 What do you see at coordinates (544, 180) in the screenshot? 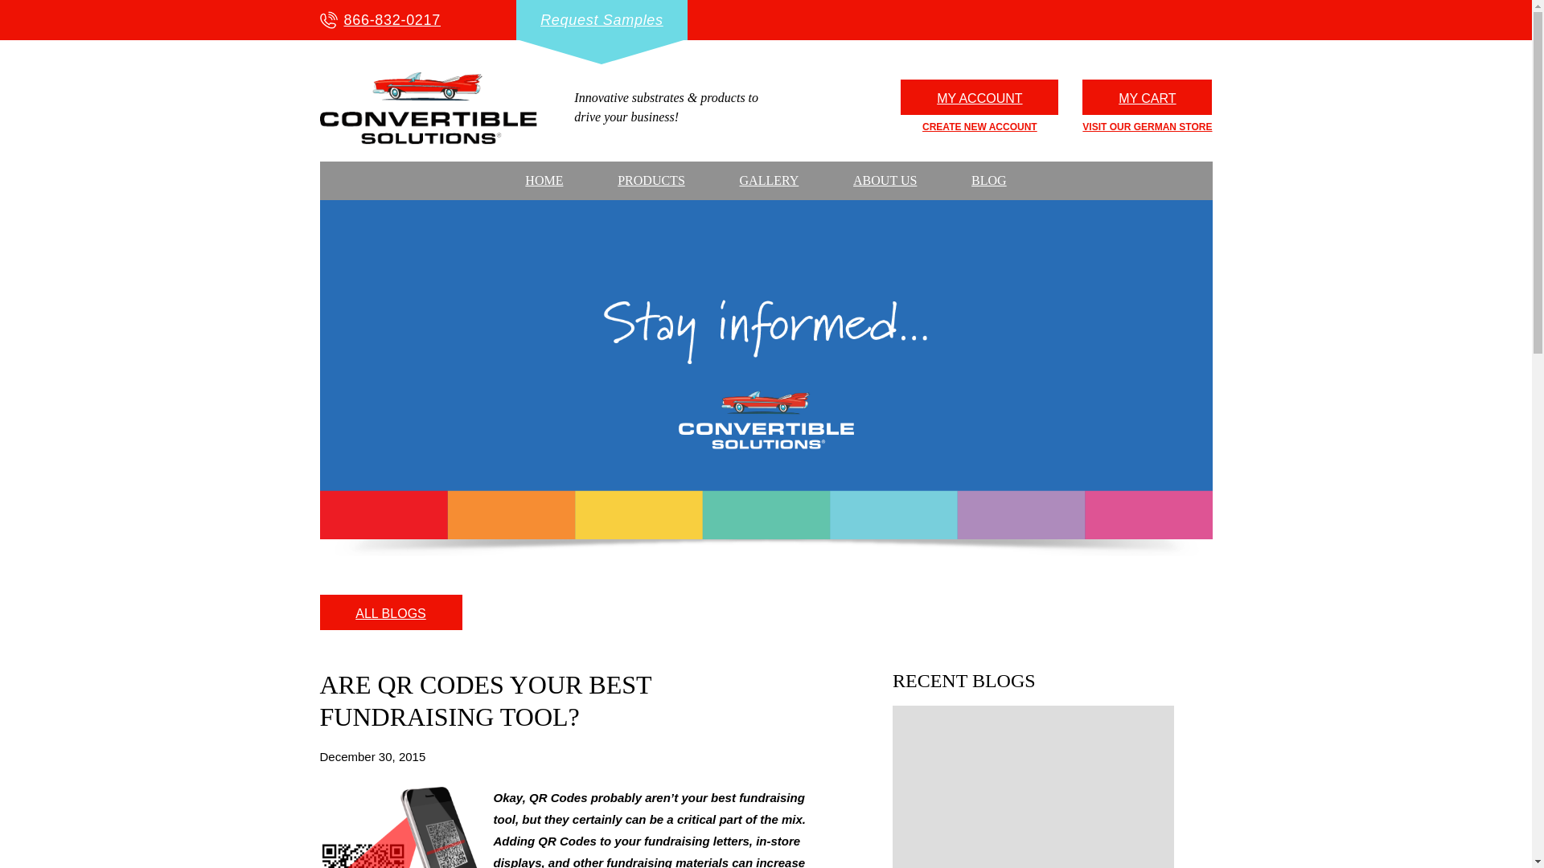
I see `HOME` at bounding box center [544, 180].